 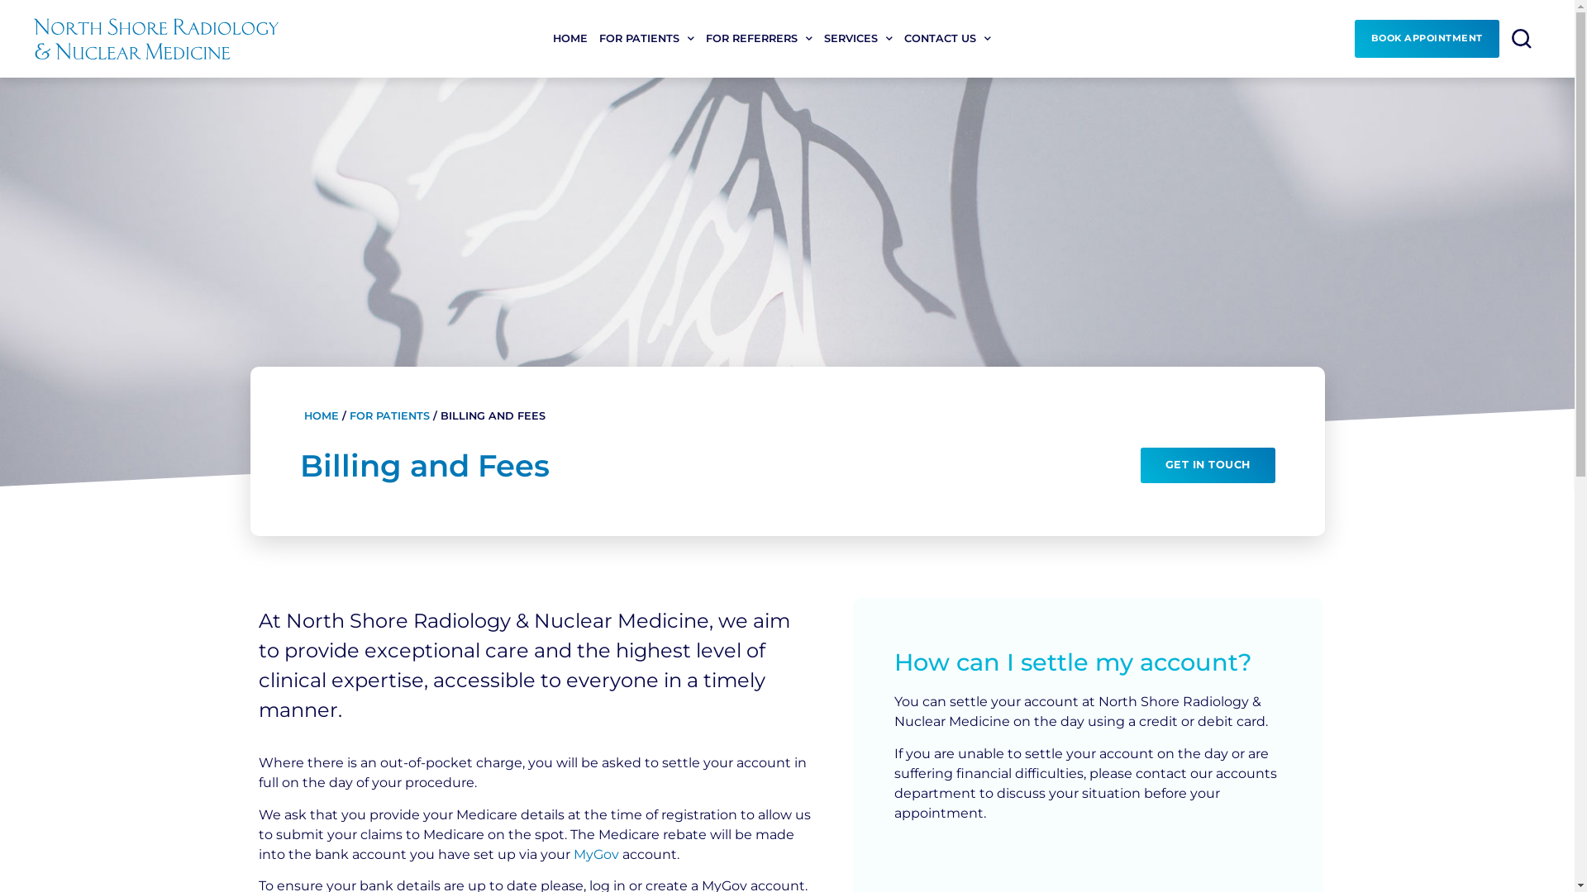 I want to click on HOME, so click(x=322, y=416).